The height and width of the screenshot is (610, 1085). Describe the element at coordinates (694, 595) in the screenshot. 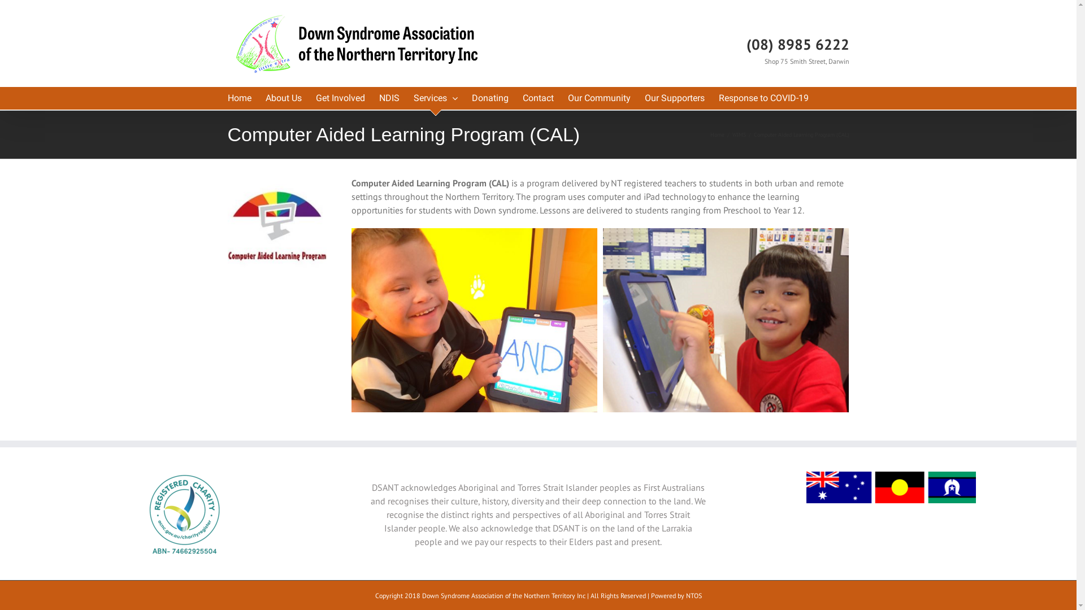

I see `NTOS` at that location.